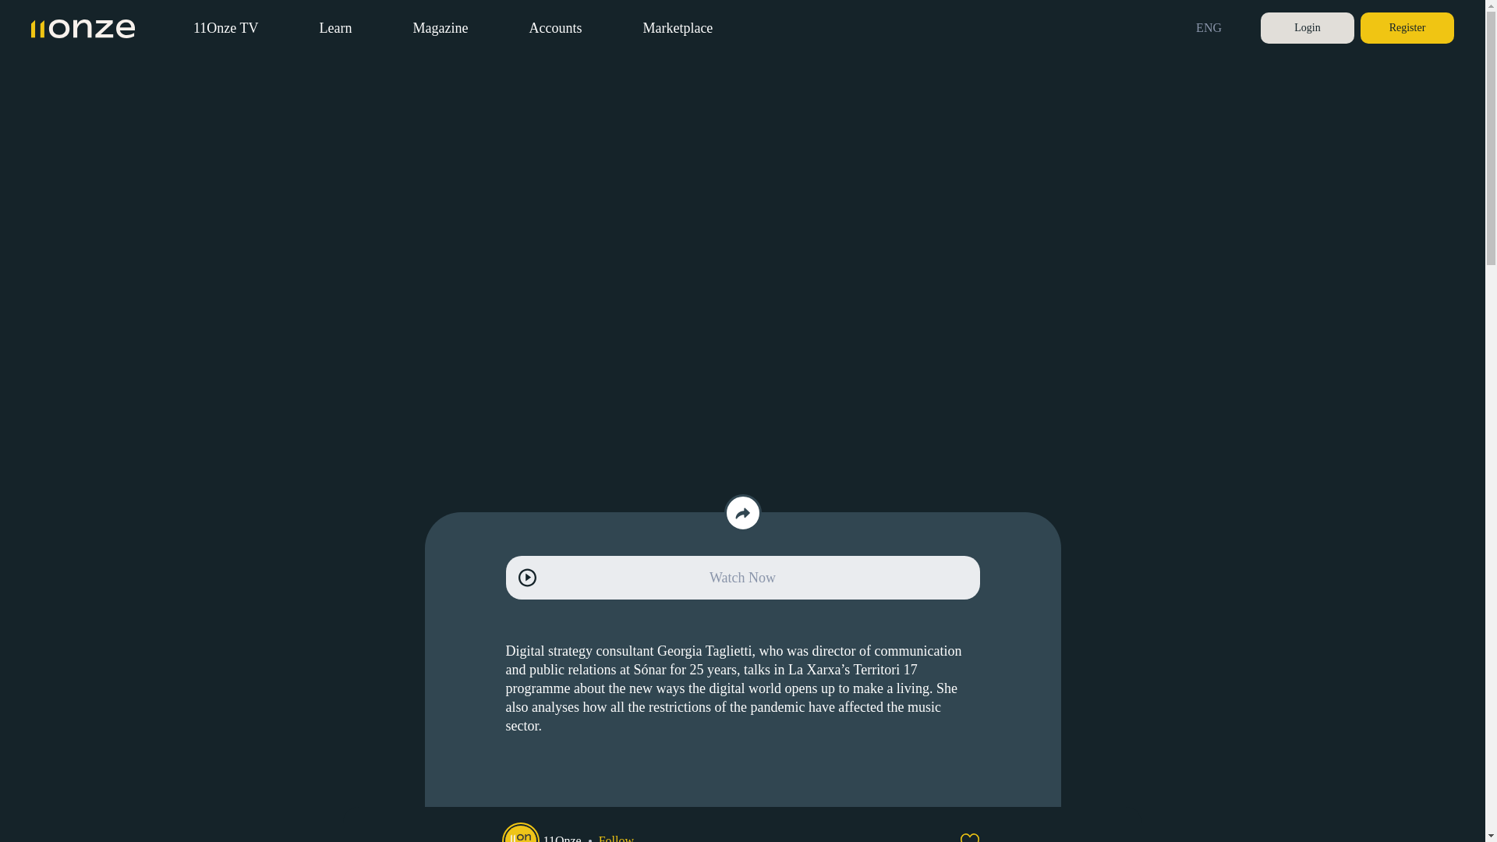 The image size is (1497, 842). Describe the element at coordinates (1307, 28) in the screenshot. I see `Login` at that location.